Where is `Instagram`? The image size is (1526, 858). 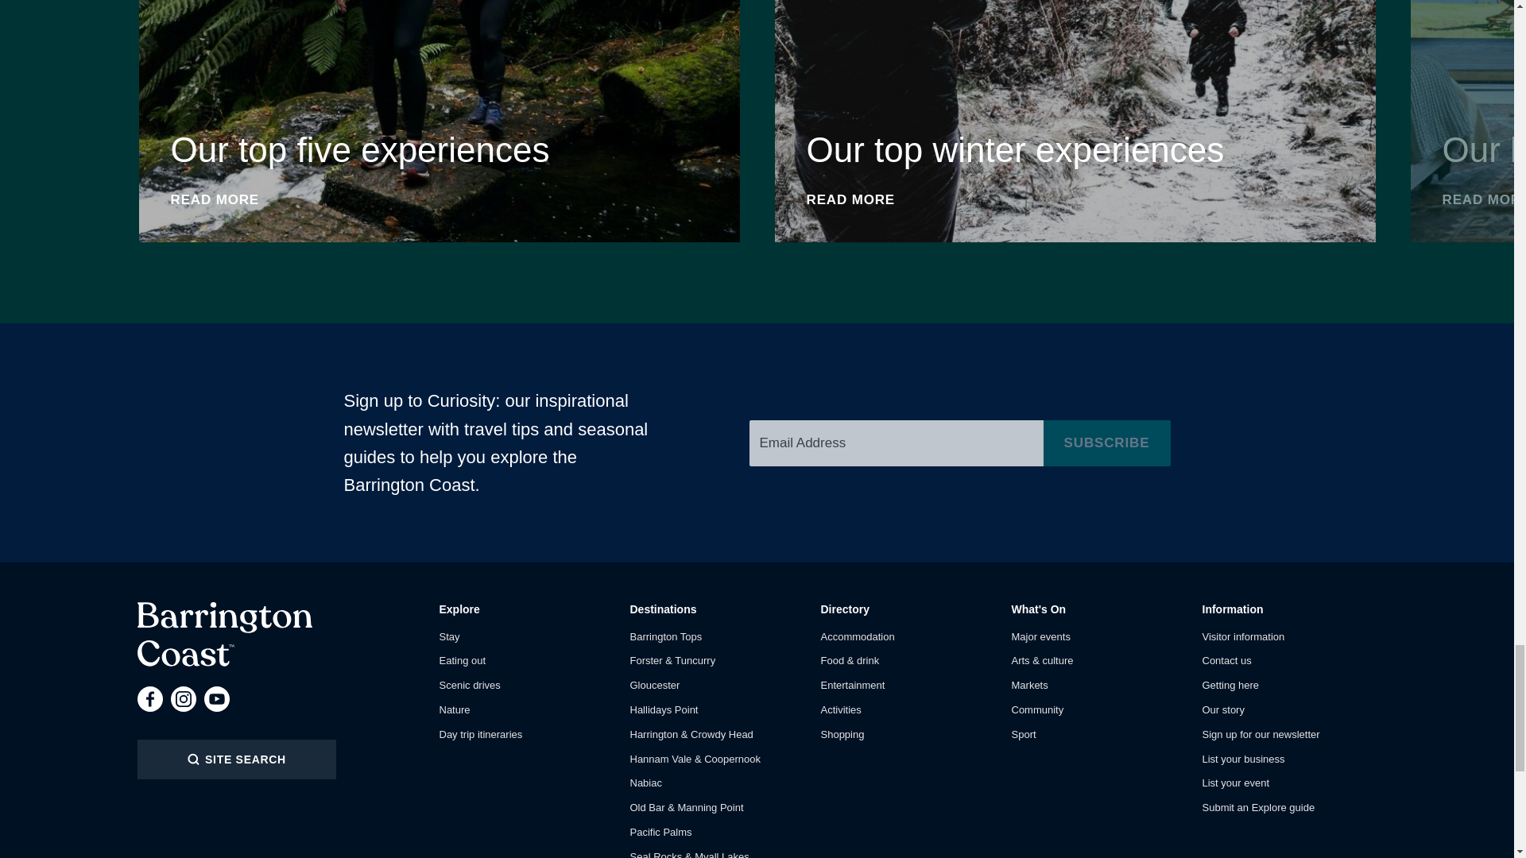
Instagram is located at coordinates (182, 699).